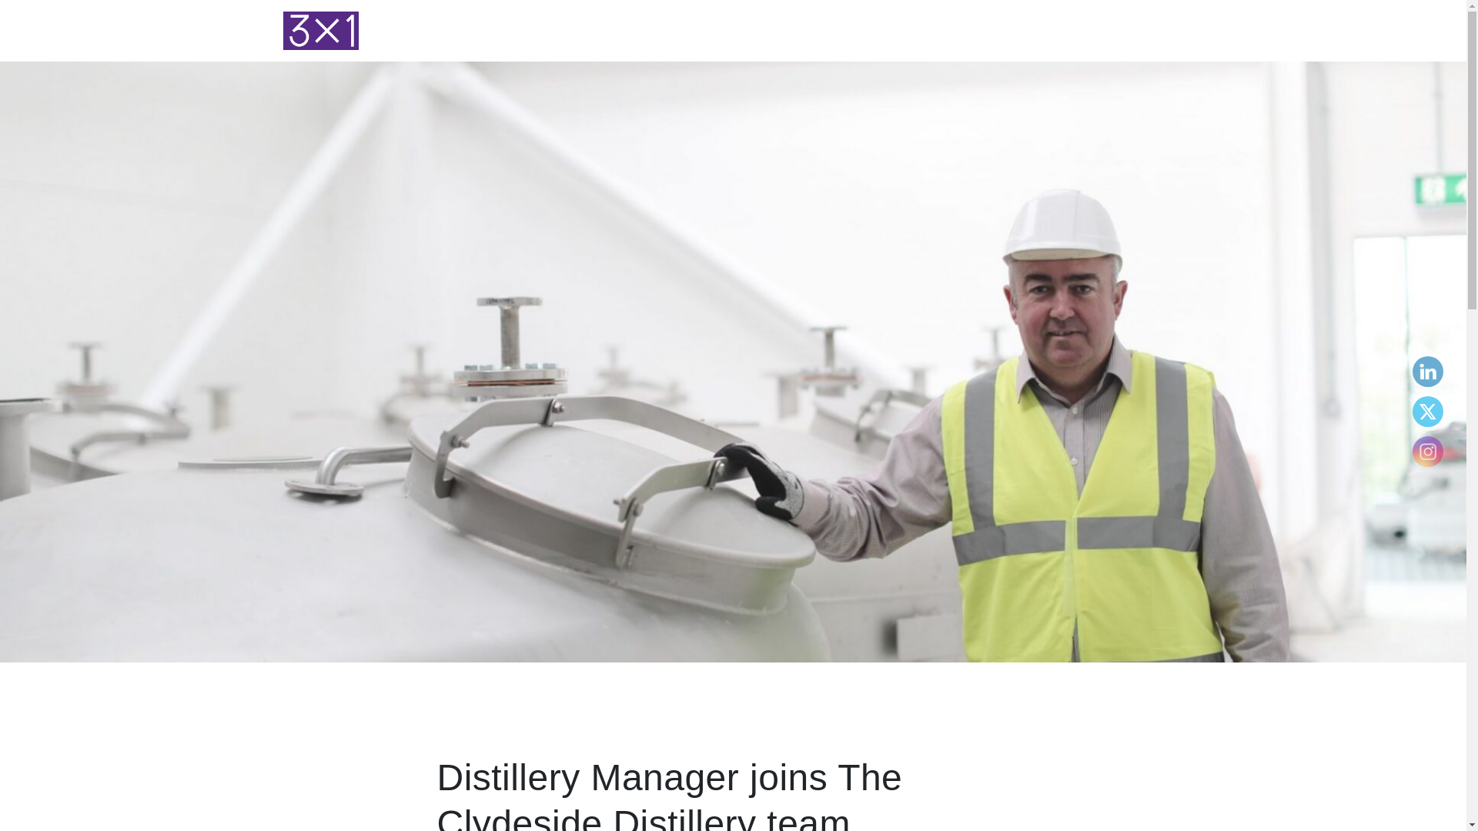  I want to click on WHO WE ARE, so click(851, 31).